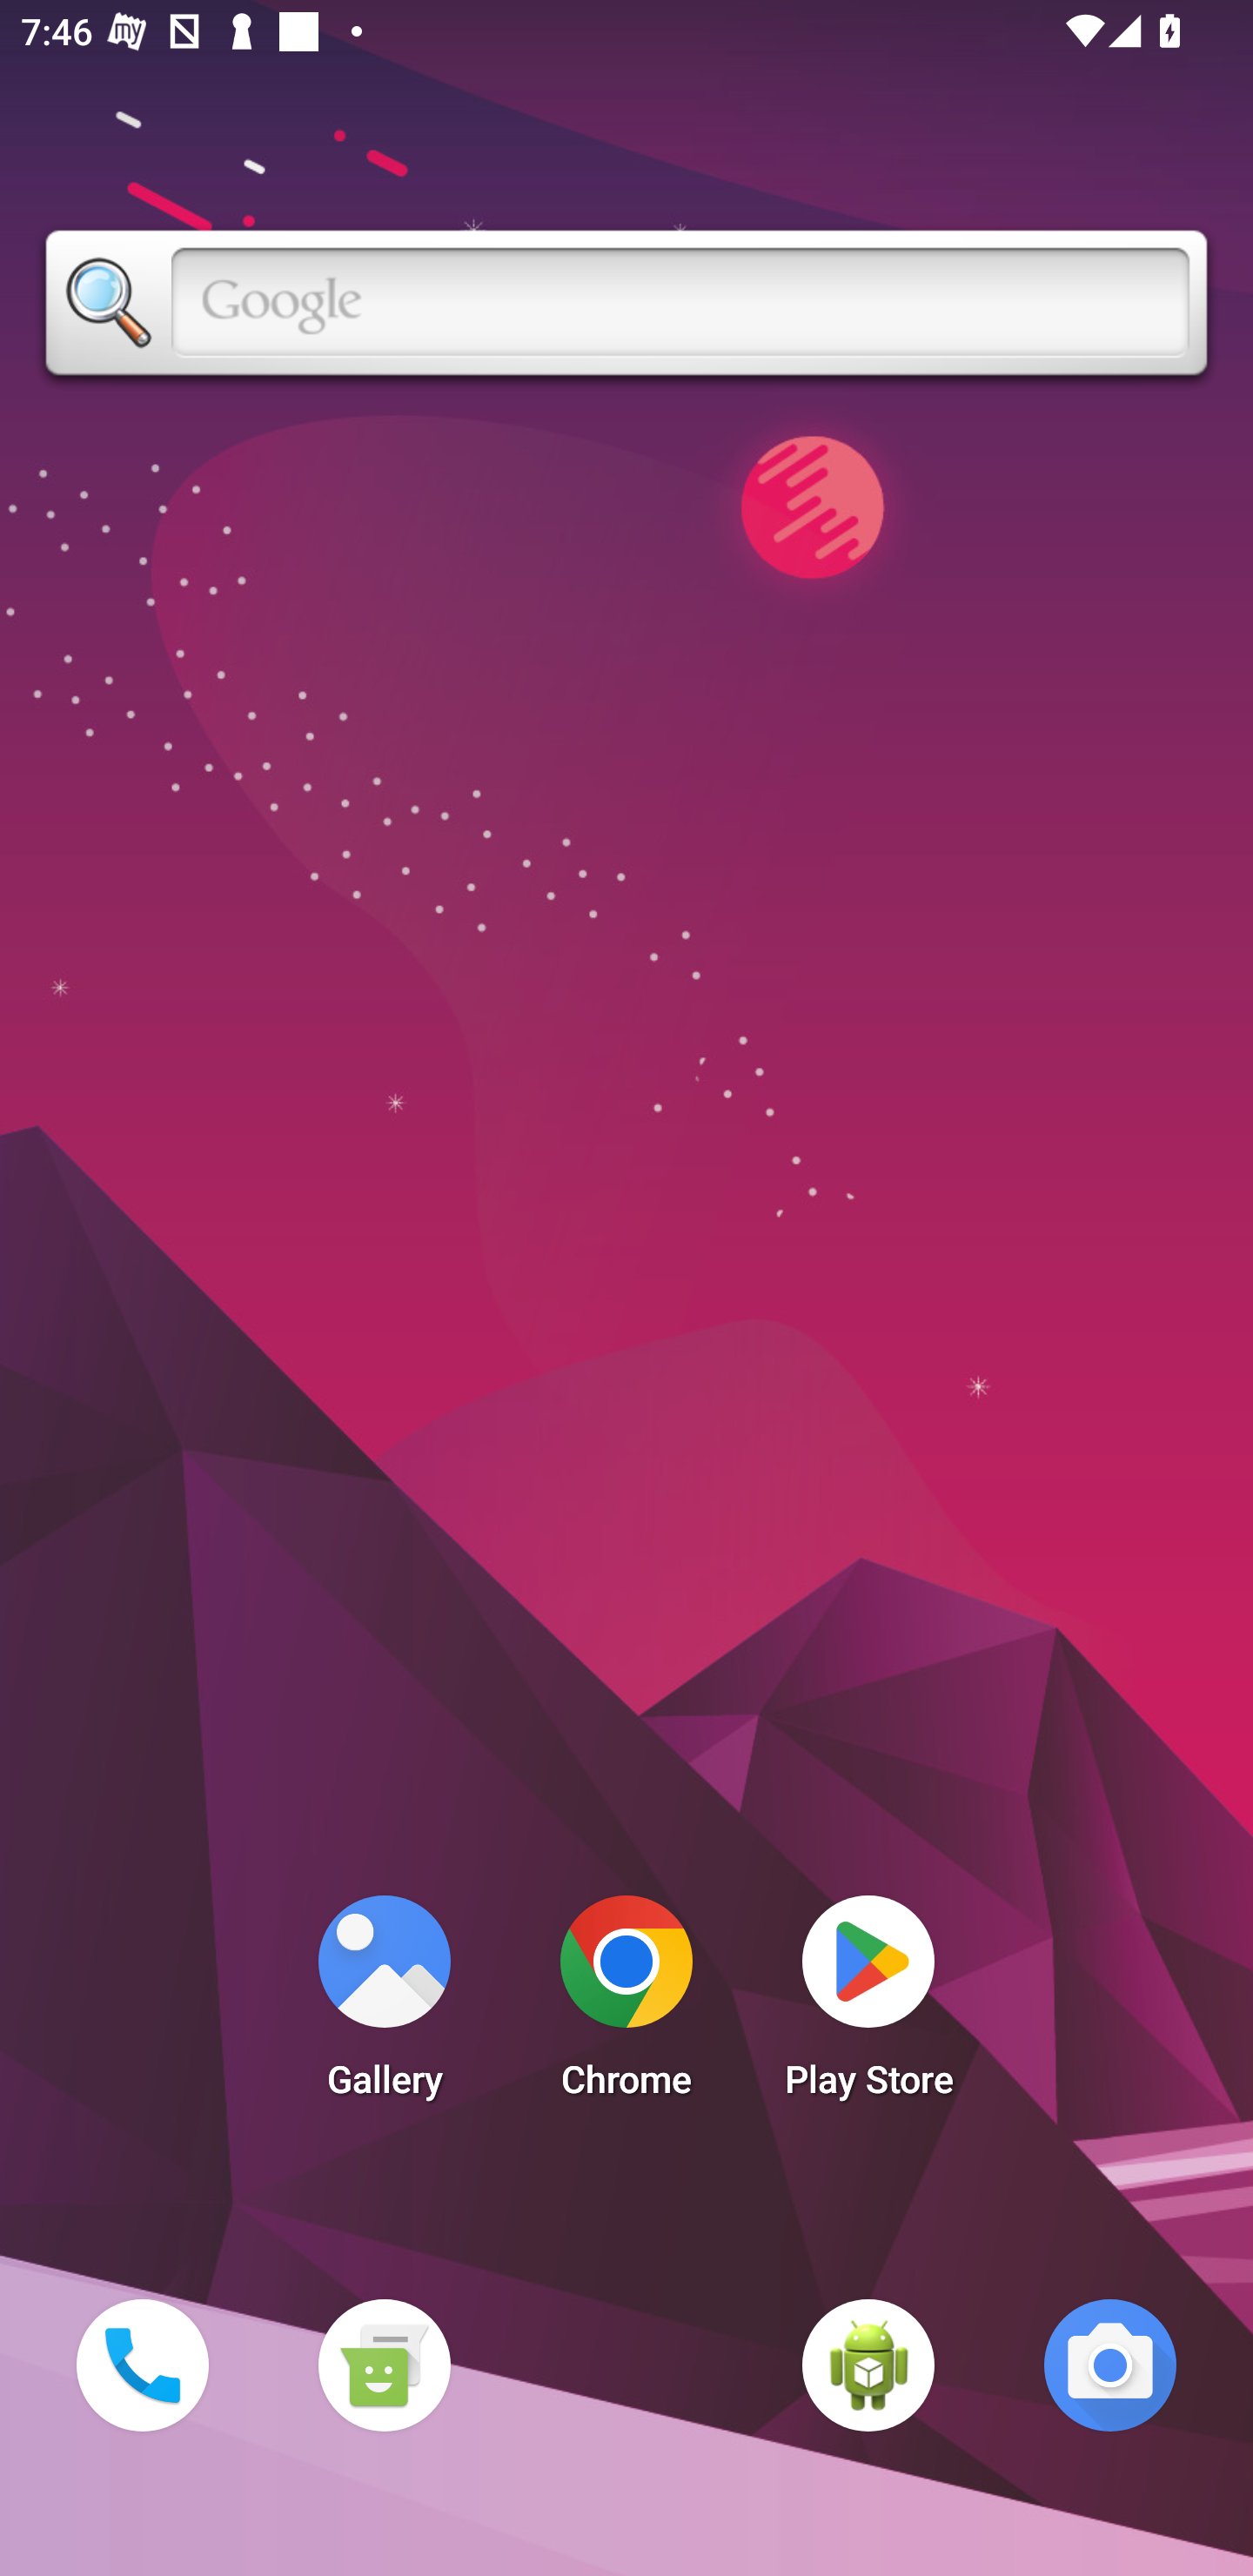 The width and height of the screenshot is (1253, 2576). Describe the element at coordinates (1110, 2365) in the screenshot. I see `Camera` at that location.